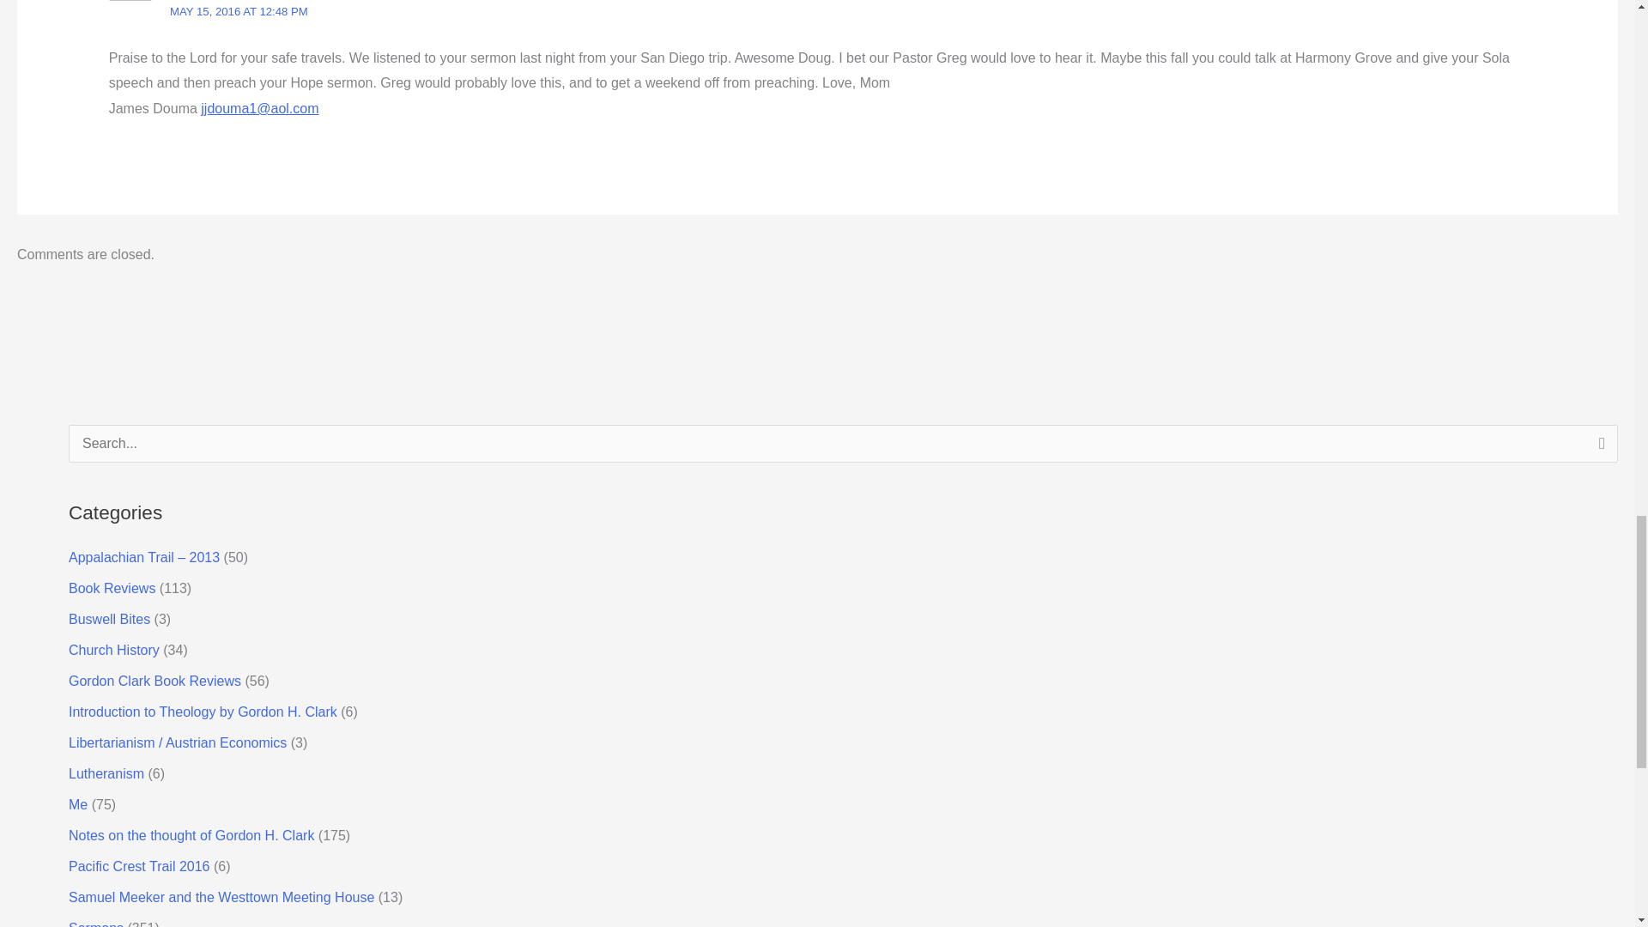 This screenshot has width=1648, height=927. I want to click on Gordon Clark Book Reviews, so click(154, 682).